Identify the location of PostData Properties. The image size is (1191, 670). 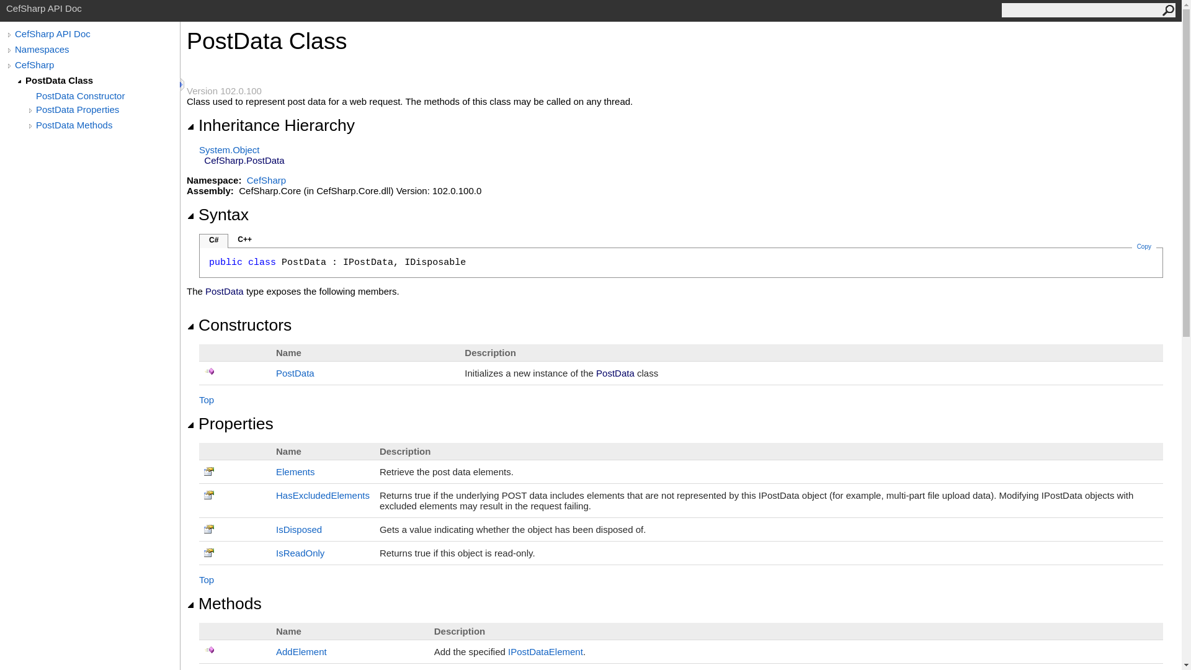
(107, 109).